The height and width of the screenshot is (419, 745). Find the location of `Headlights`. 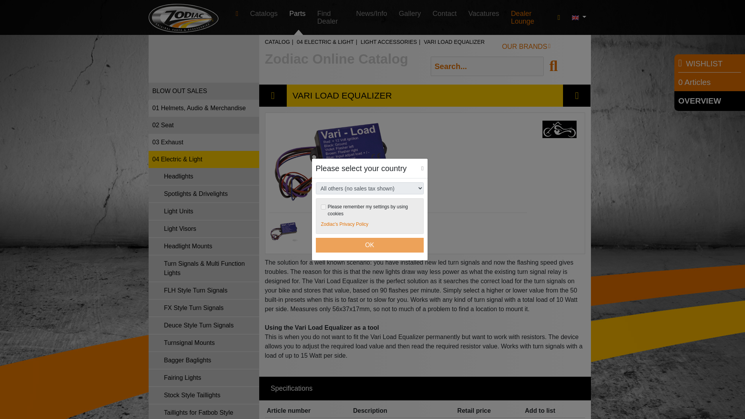

Headlights is located at coordinates (203, 177).